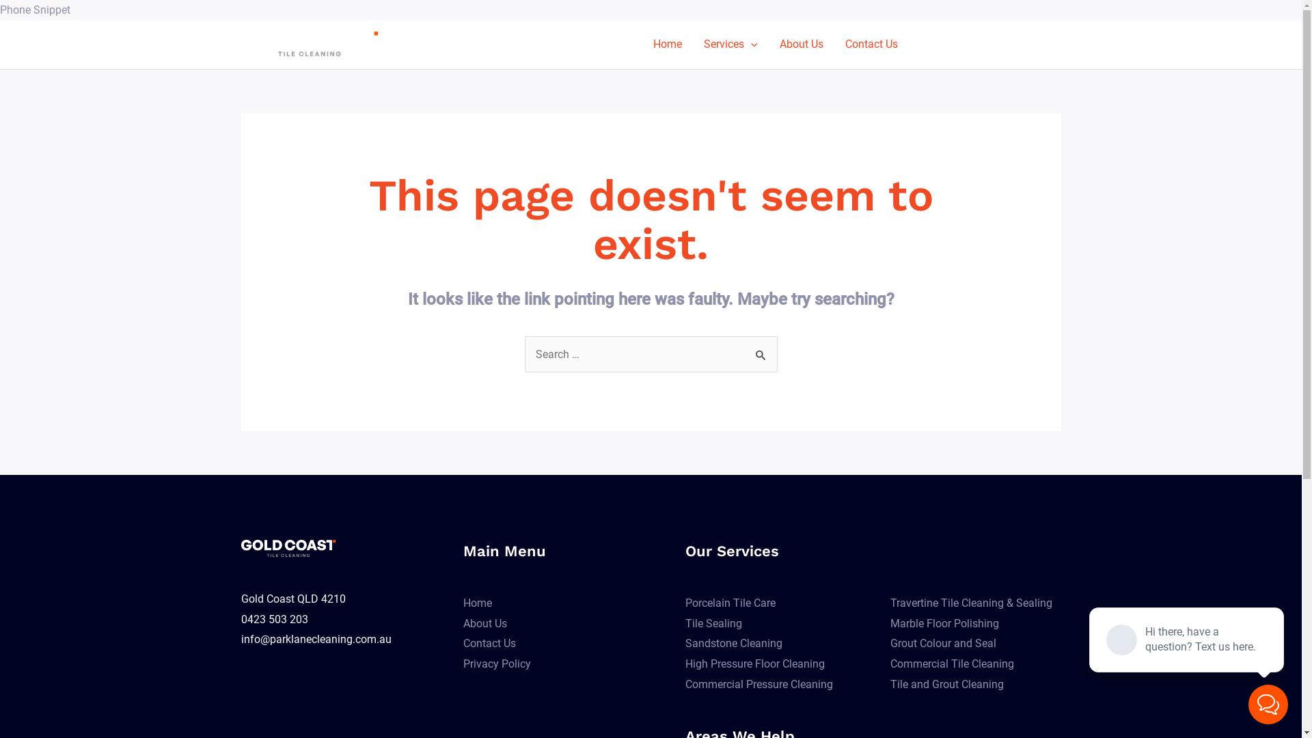  Describe the element at coordinates (485, 623) in the screenshot. I see `About Us` at that location.